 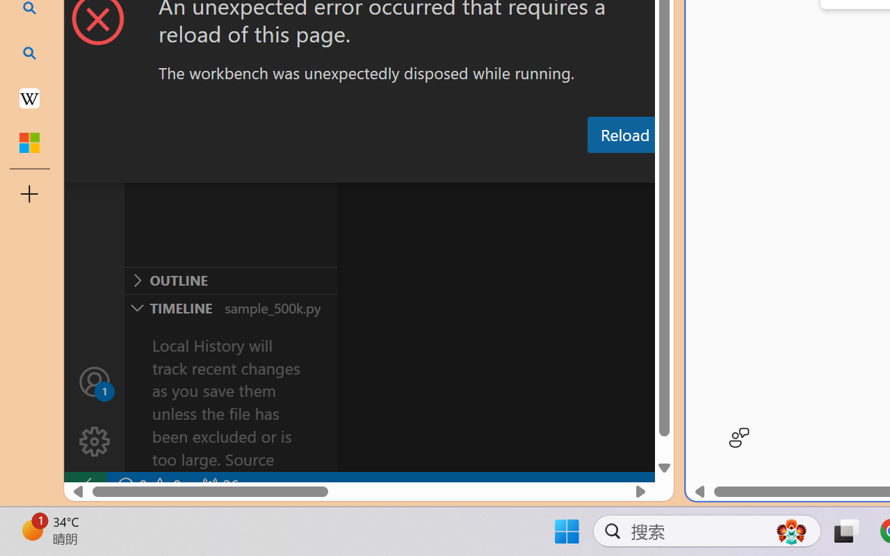 I want to click on Outline Section, so click(x=230, y=280).